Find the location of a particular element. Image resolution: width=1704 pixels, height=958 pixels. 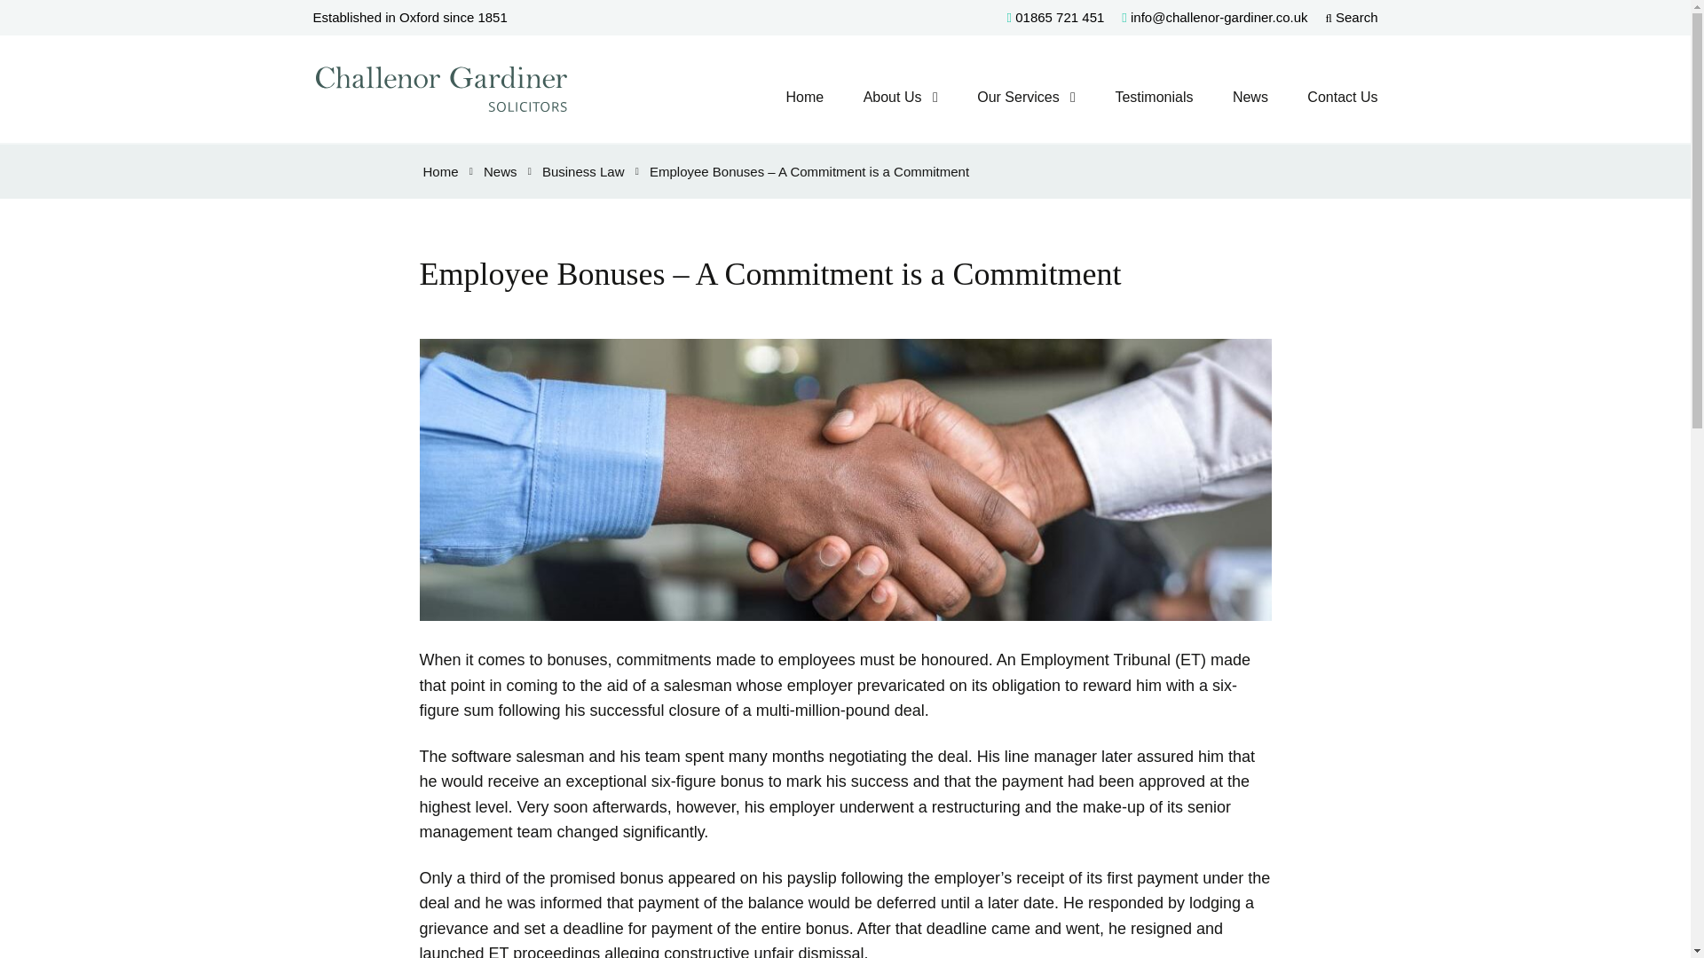

About Us is located at coordinates (893, 98).